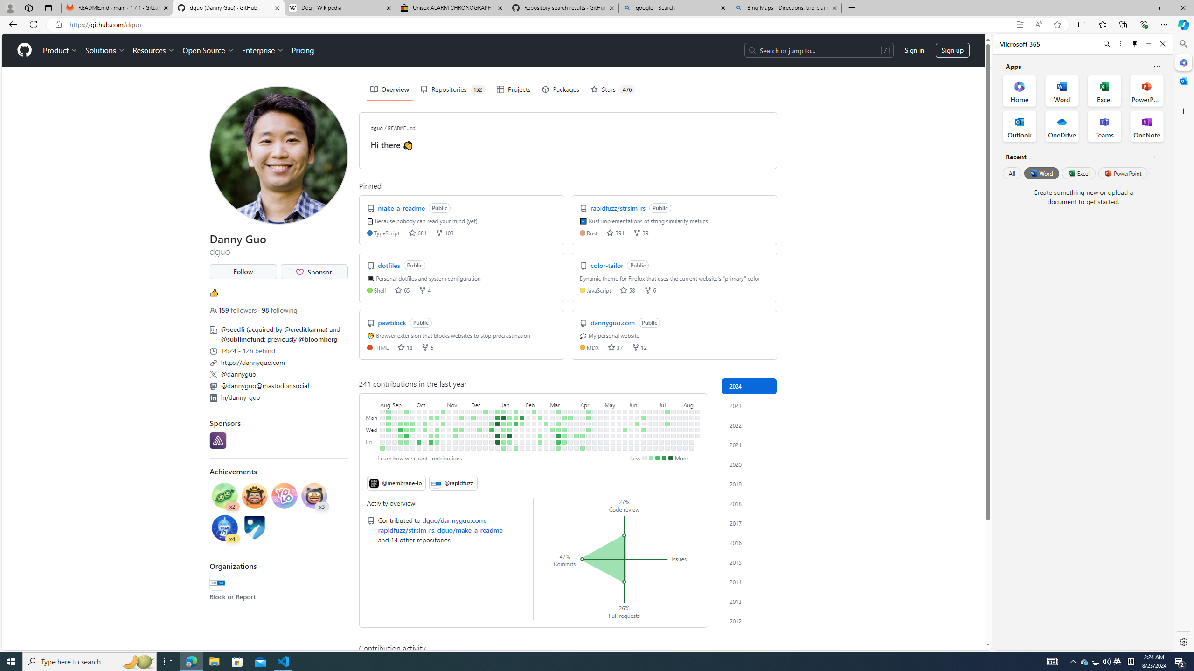 The image size is (1194, 671). What do you see at coordinates (627, 290) in the screenshot?
I see `stars 58` at bounding box center [627, 290].